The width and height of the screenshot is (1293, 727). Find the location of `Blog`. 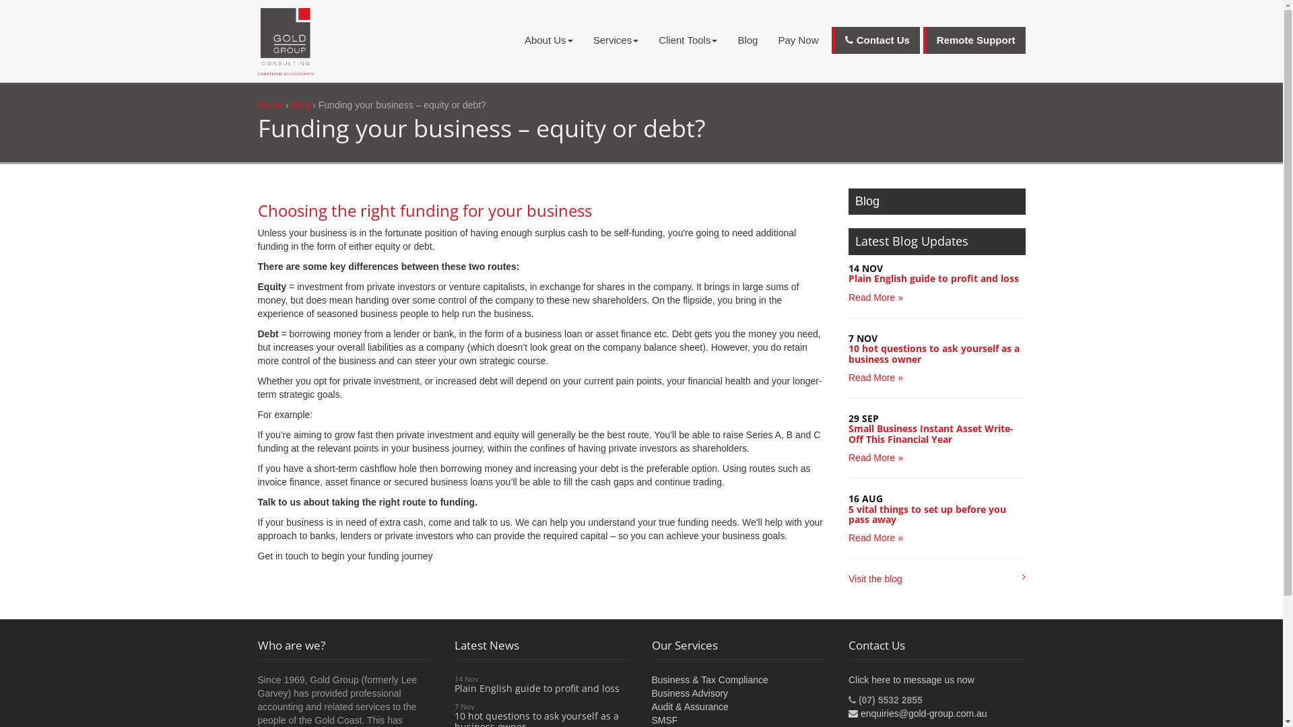

Blog is located at coordinates (300, 105).